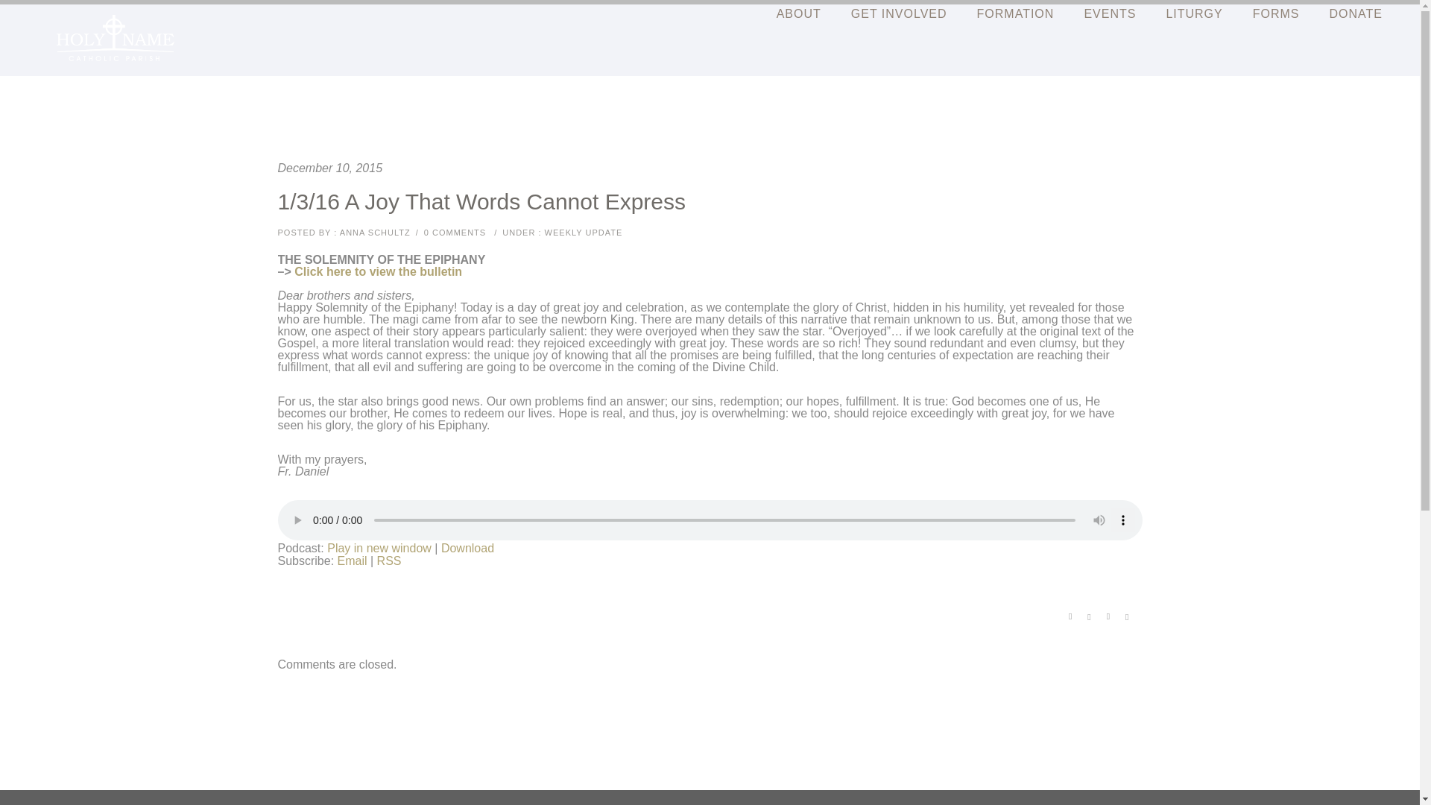  Describe the element at coordinates (353, 561) in the screenshot. I see `Email` at that location.